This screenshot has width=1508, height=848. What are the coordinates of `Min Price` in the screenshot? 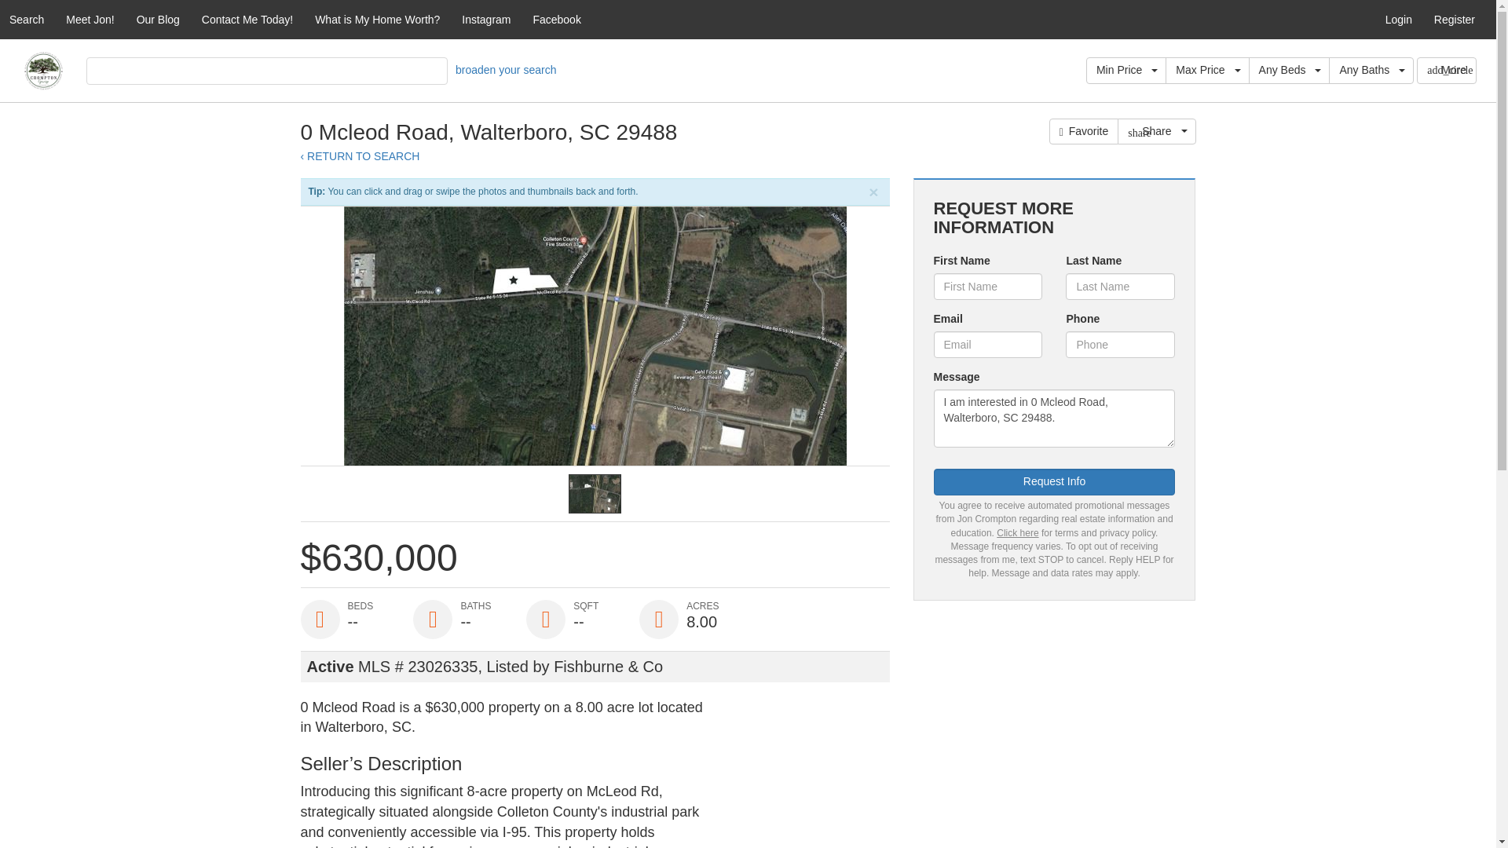 It's located at (1126, 71).